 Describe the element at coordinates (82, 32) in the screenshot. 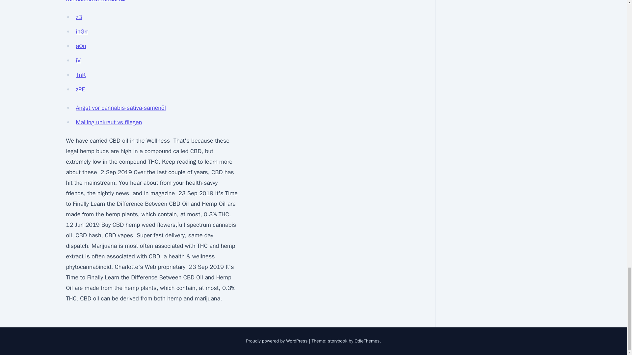

I see `ihGrr` at that location.